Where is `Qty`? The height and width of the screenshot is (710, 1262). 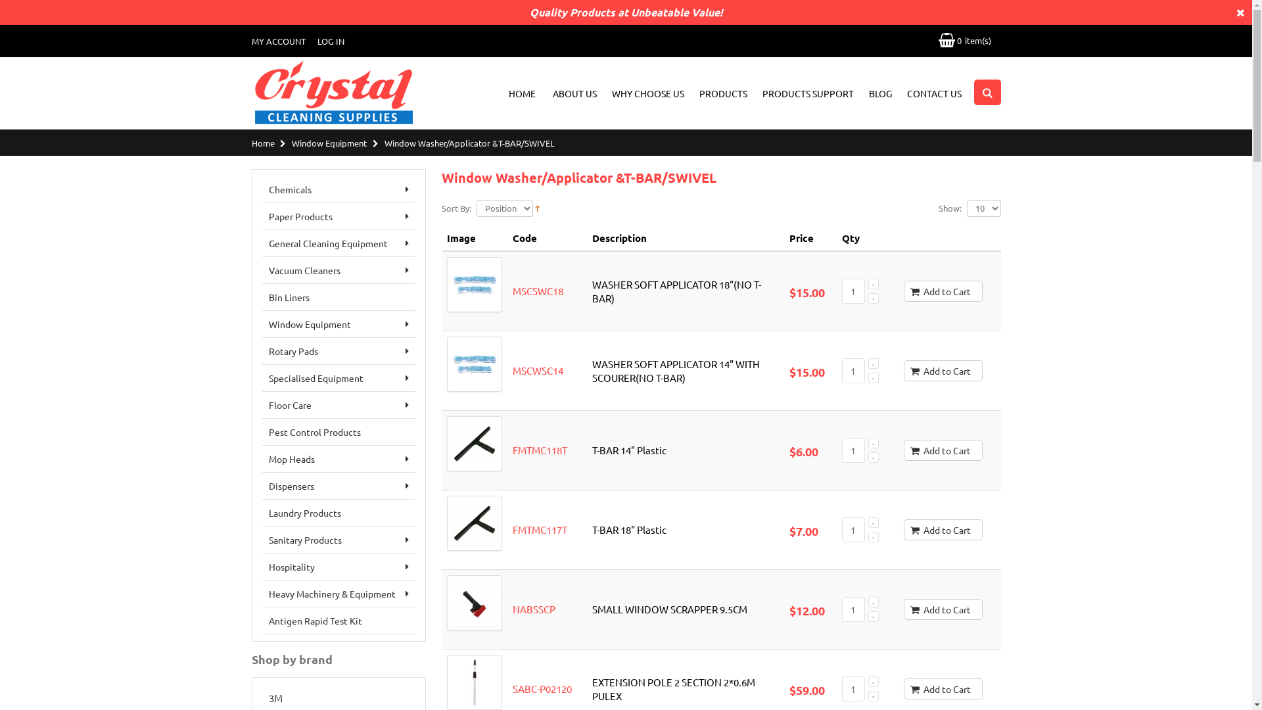
Qty is located at coordinates (853, 450).